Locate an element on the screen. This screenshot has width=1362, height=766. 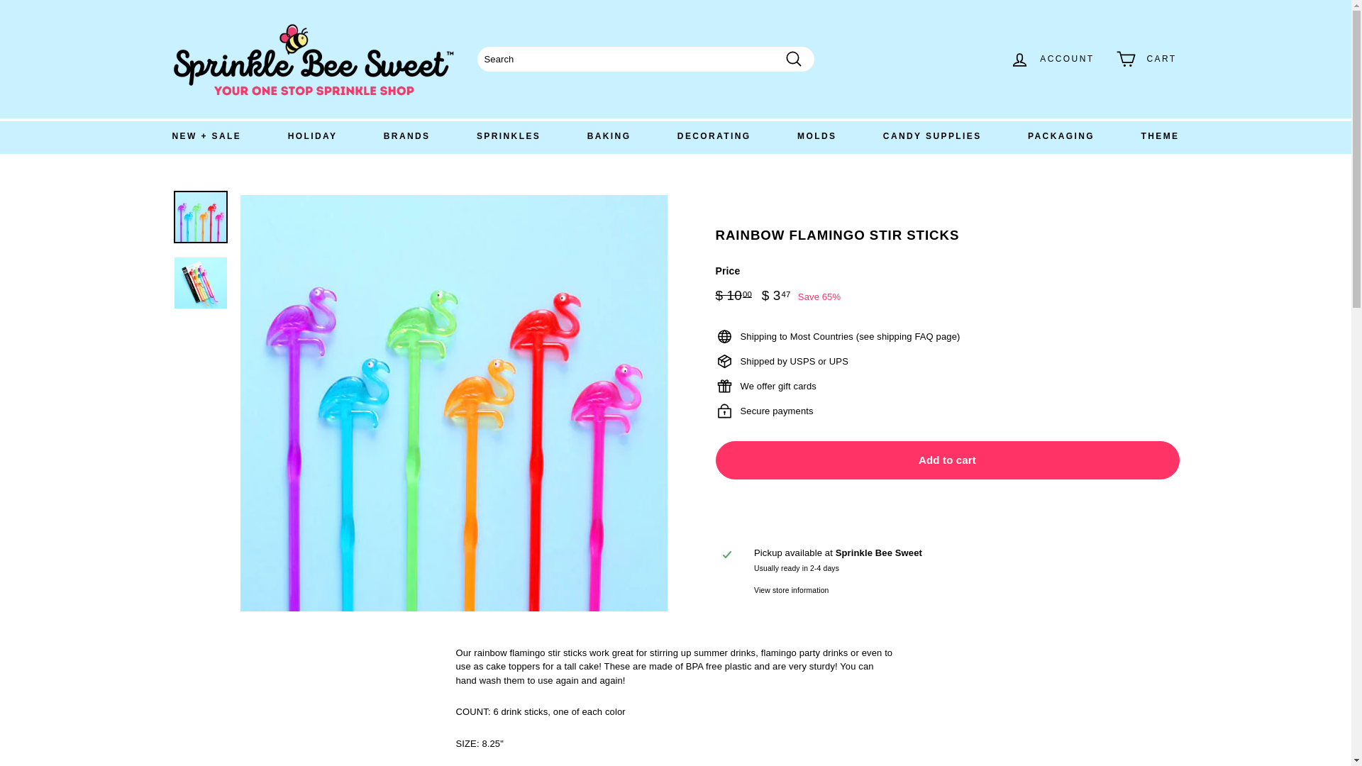
HOLIDAY is located at coordinates (312, 136).